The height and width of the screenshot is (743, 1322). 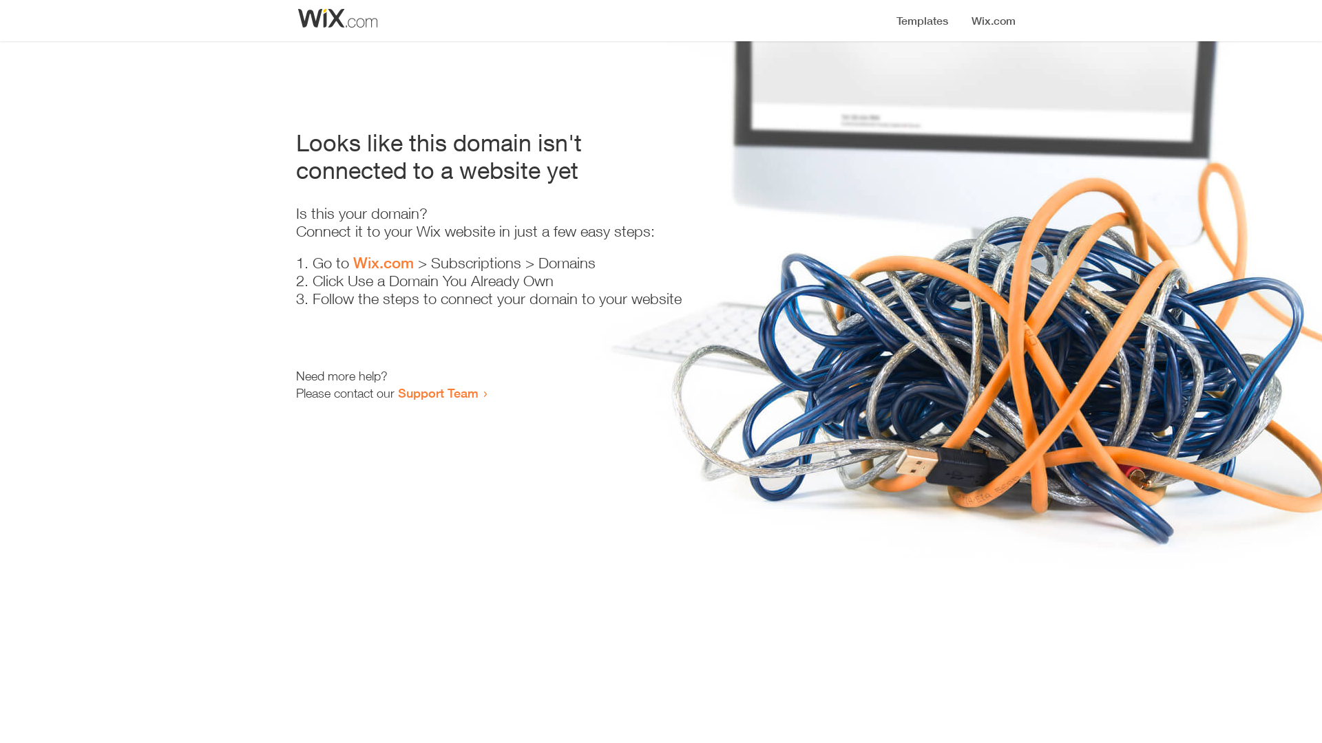 I want to click on Support Team, so click(x=438, y=393).